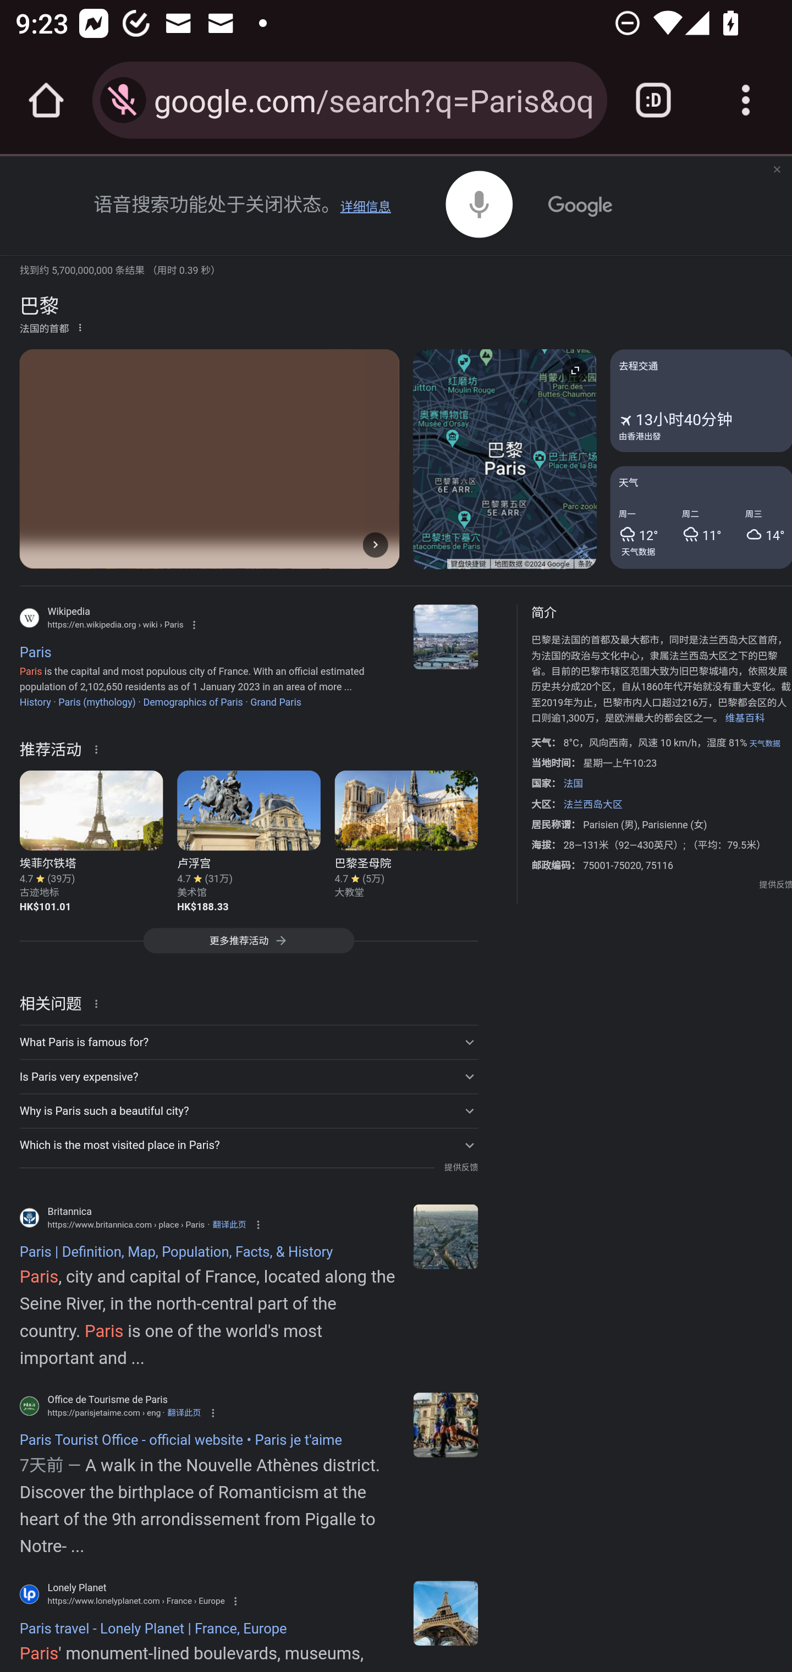 This screenshot has width=792, height=1672. What do you see at coordinates (446, 1425) in the screenshot?
I see `eng` at bounding box center [446, 1425].